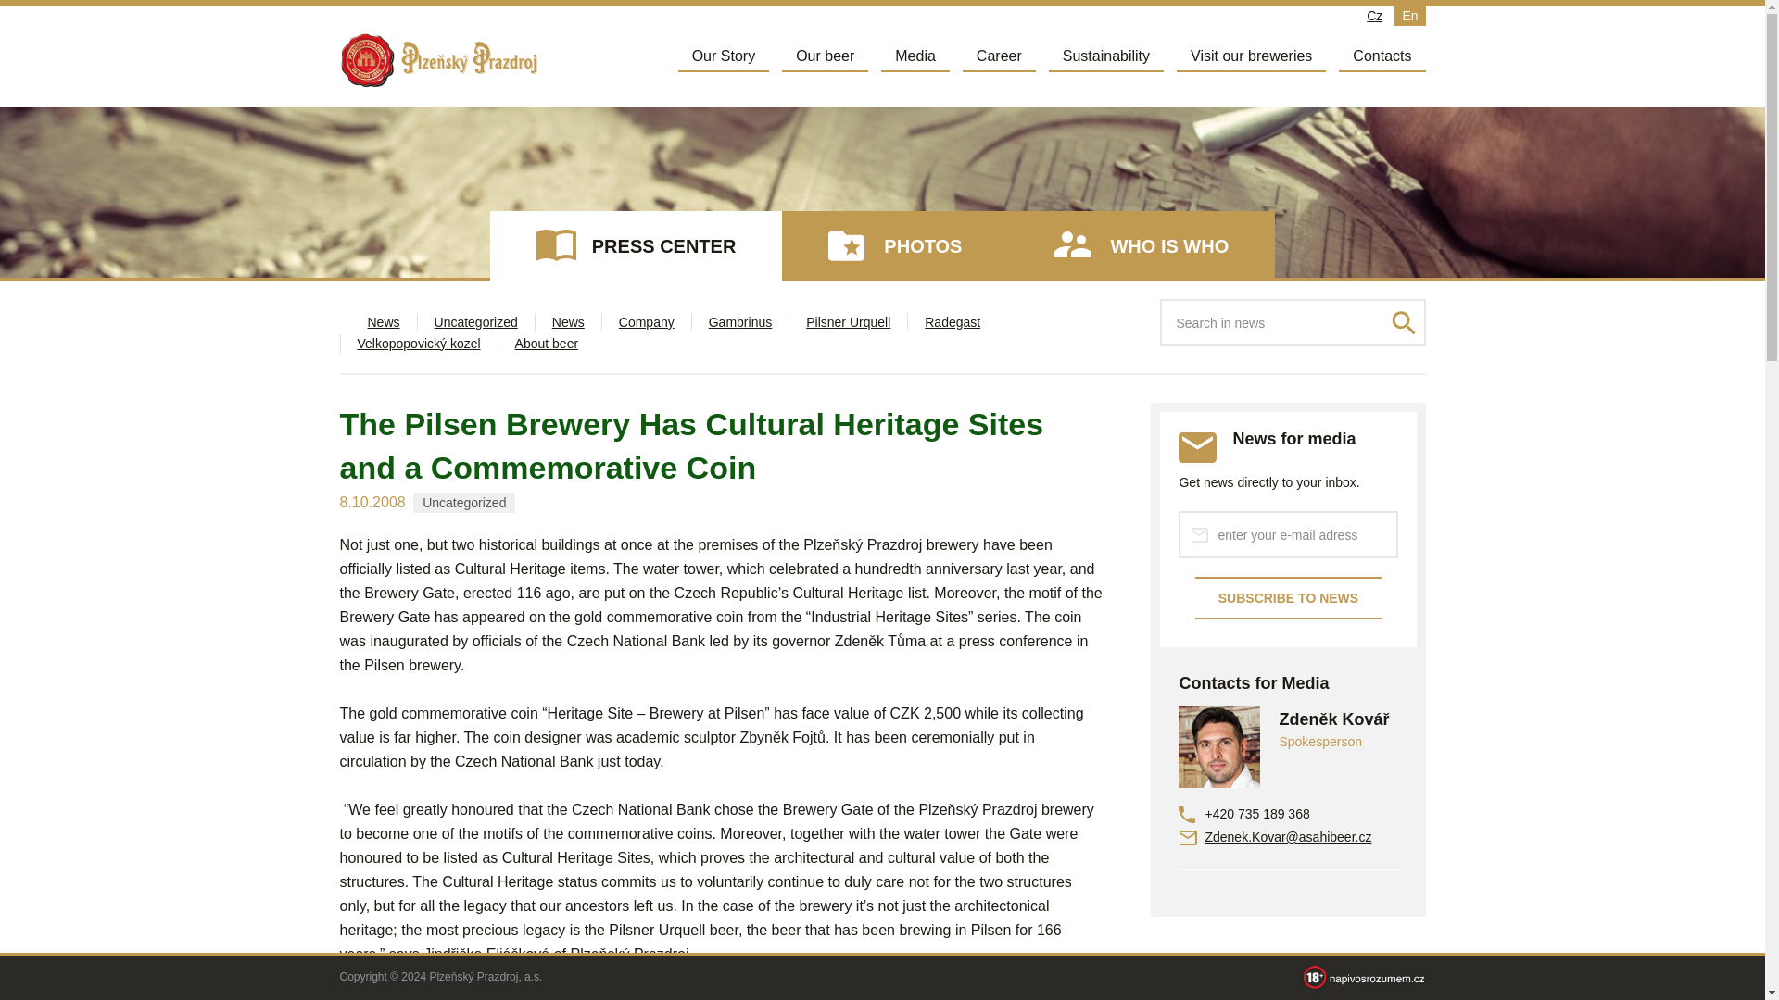  What do you see at coordinates (1251, 56) in the screenshot?
I see `Visit our breweries` at bounding box center [1251, 56].